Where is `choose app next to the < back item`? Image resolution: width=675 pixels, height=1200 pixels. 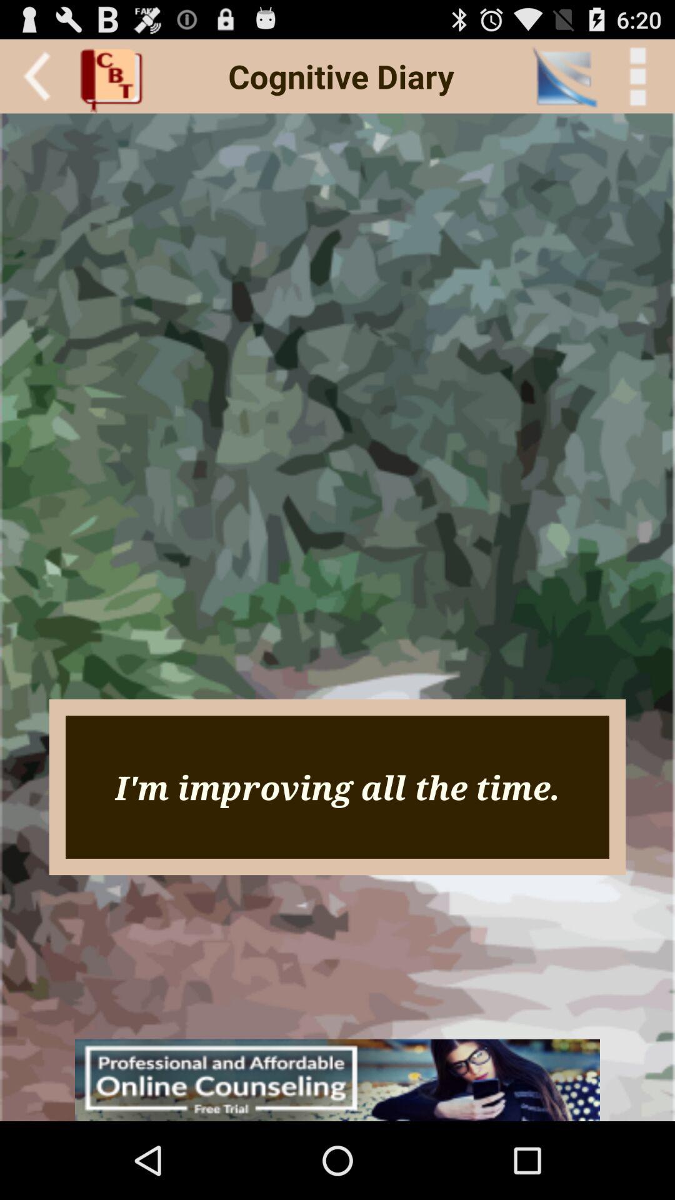 choose app next to the < back item is located at coordinates (564, 76).